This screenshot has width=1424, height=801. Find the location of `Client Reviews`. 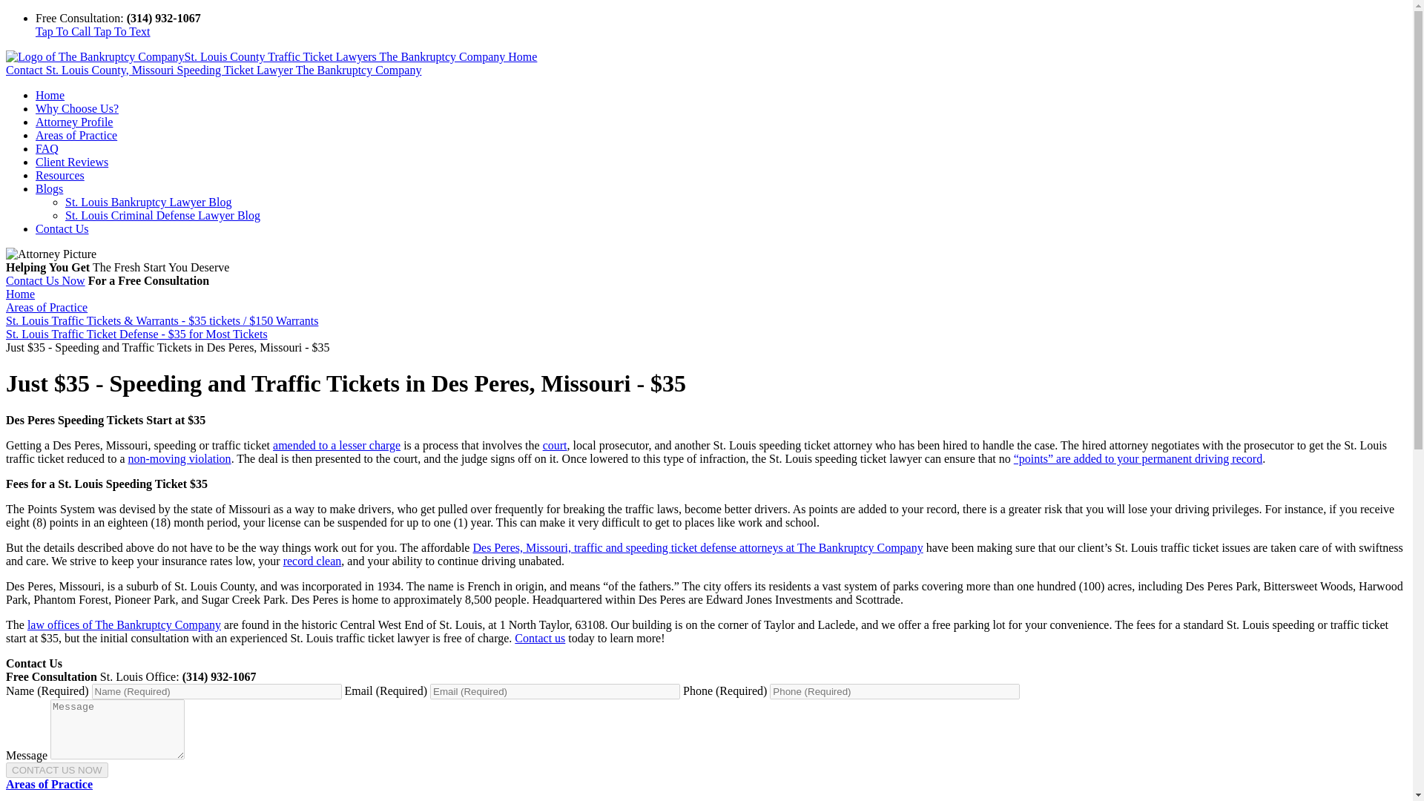

Client Reviews is located at coordinates (71, 162).